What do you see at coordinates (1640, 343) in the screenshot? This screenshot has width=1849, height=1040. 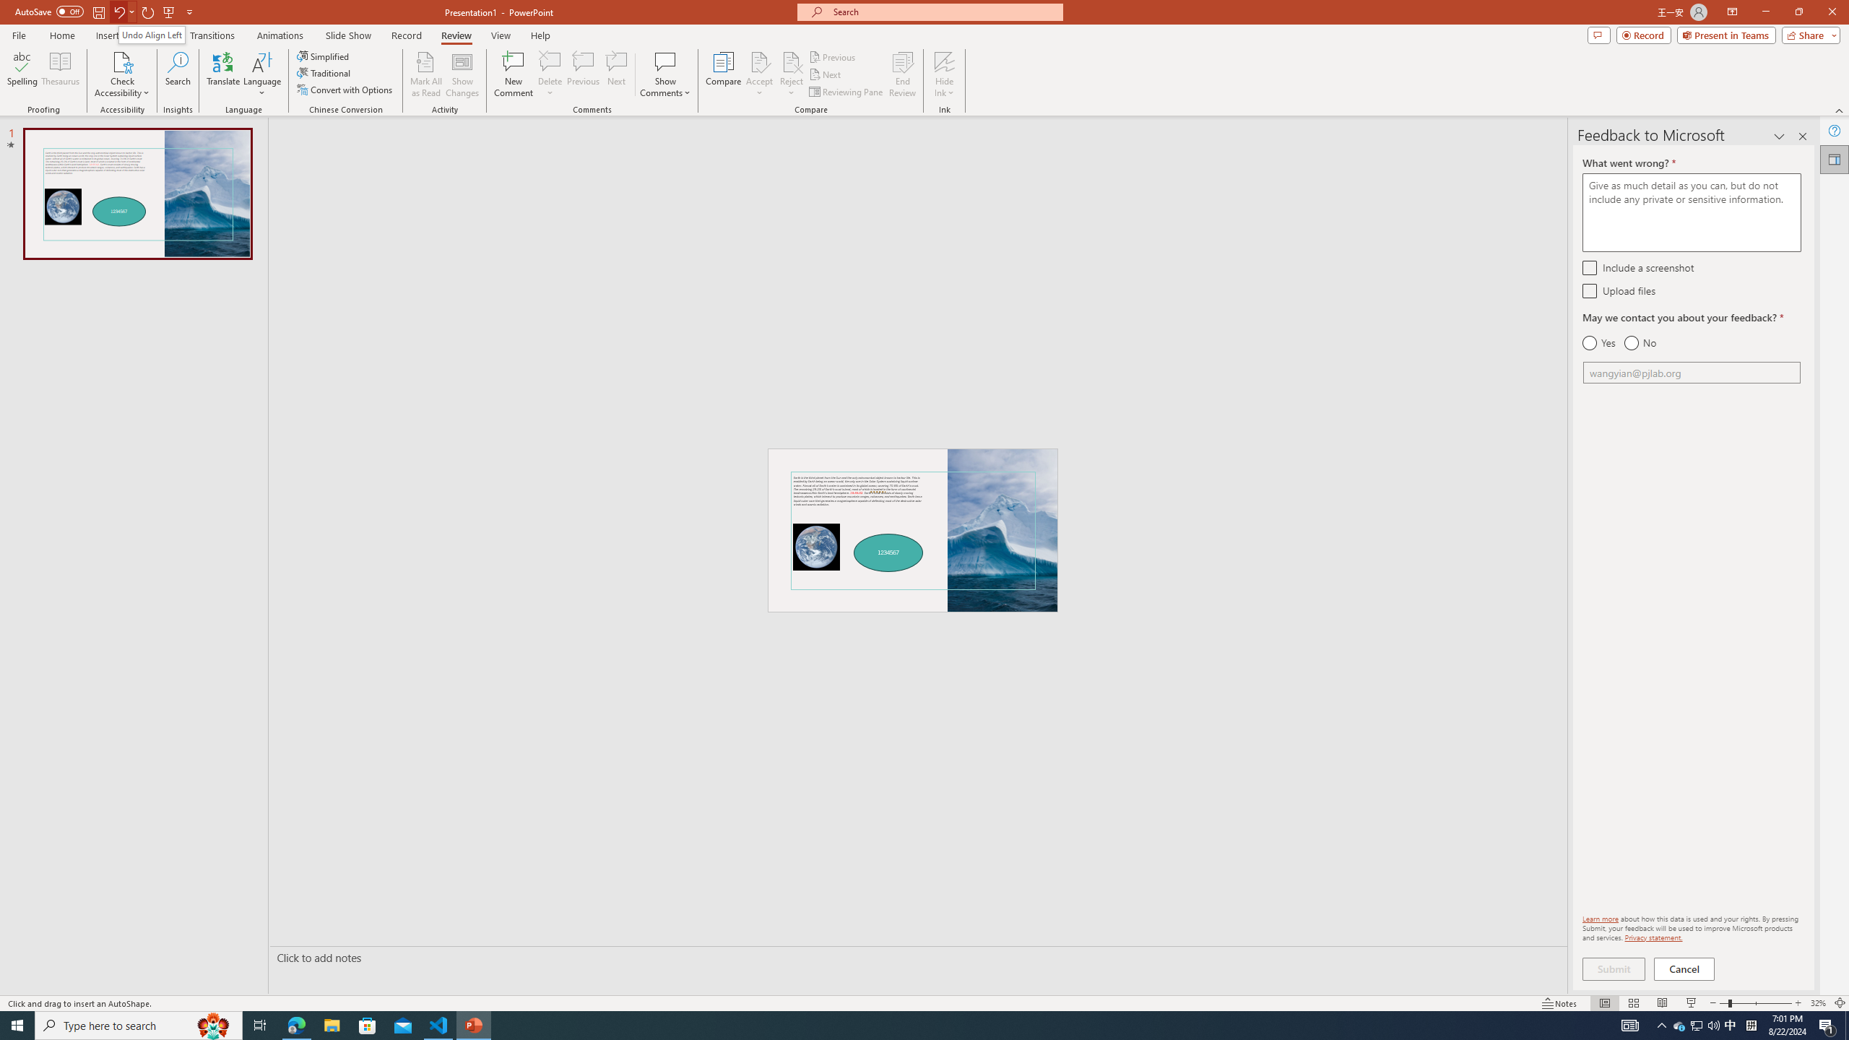 I see `No` at bounding box center [1640, 343].